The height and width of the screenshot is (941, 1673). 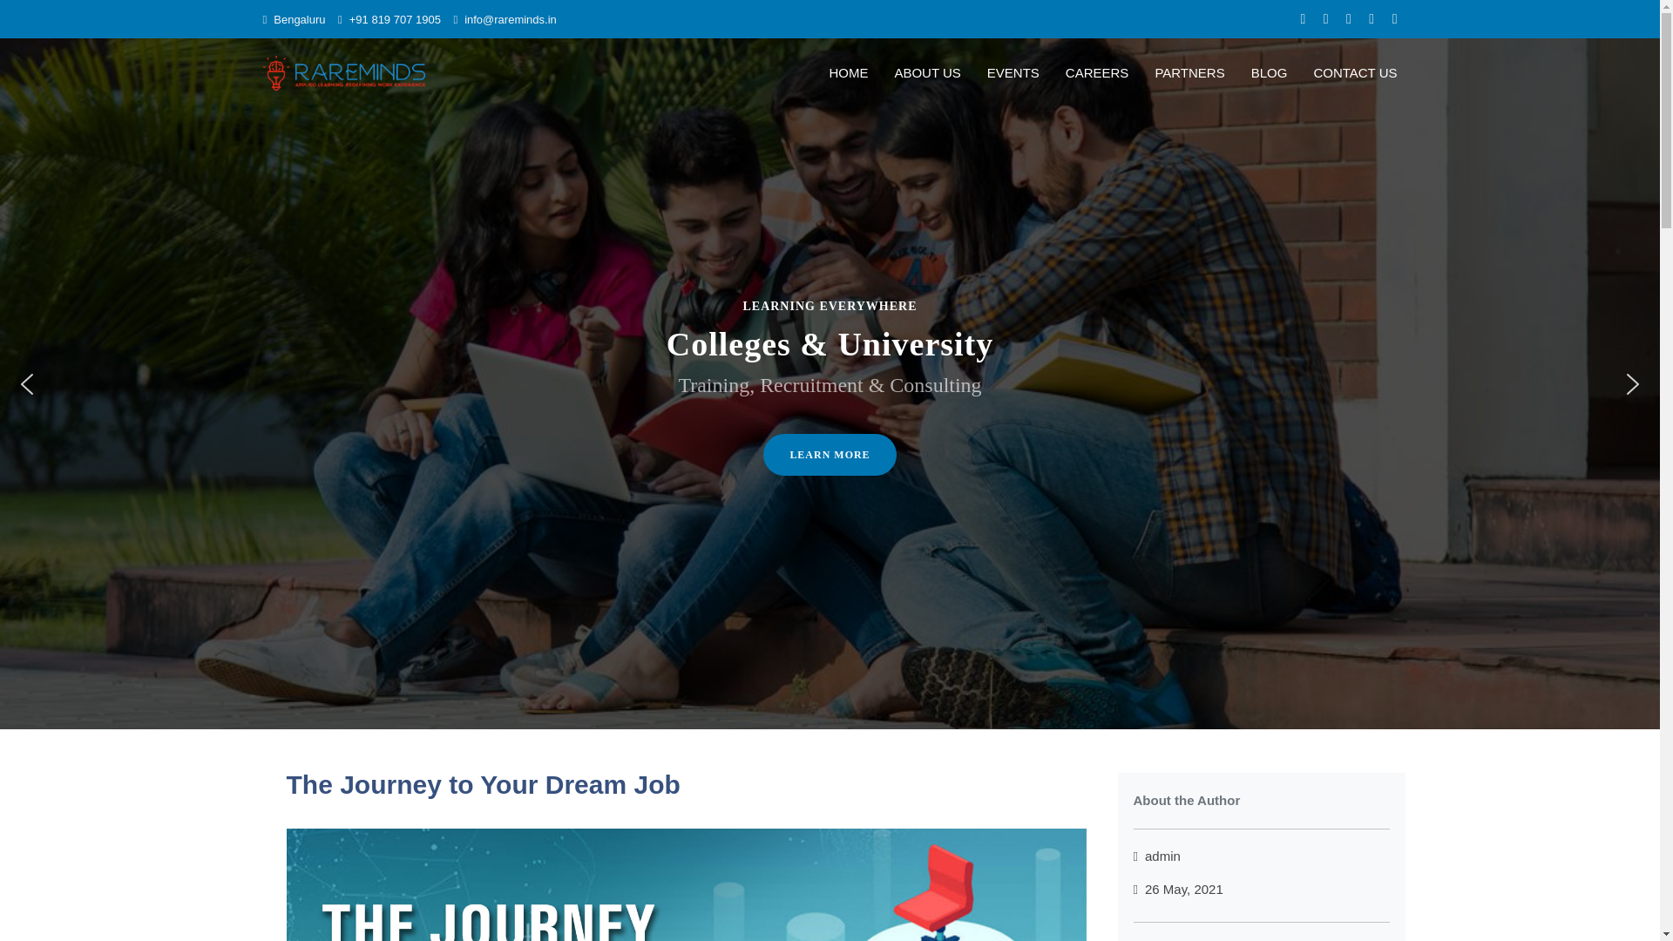 What do you see at coordinates (1176, 73) in the screenshot?
I see `PARTNERS` at bounding box center [1176, 73].